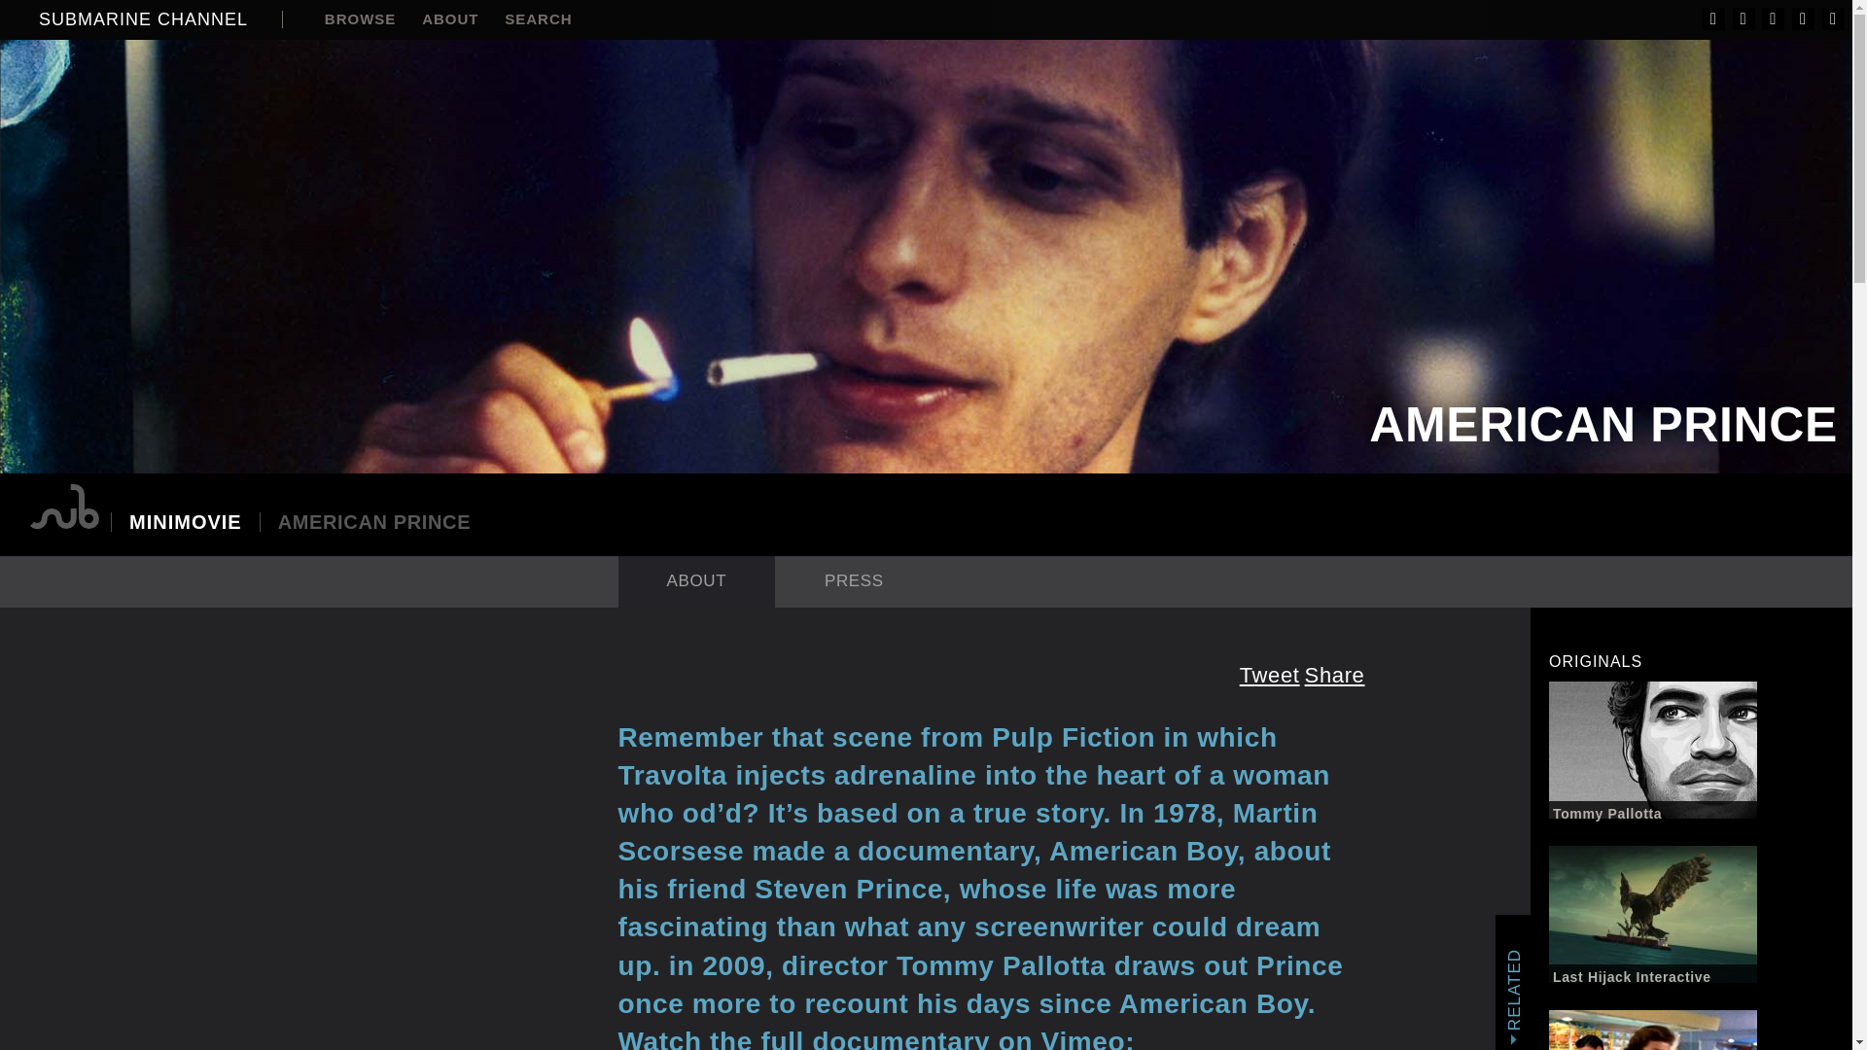 Image resolution: width=1867 pixels, height=1050 pixels. Describe the element at coordinates (161, 19) in the screenshot. I see `SUBMARINE CHANNEL` at that location.